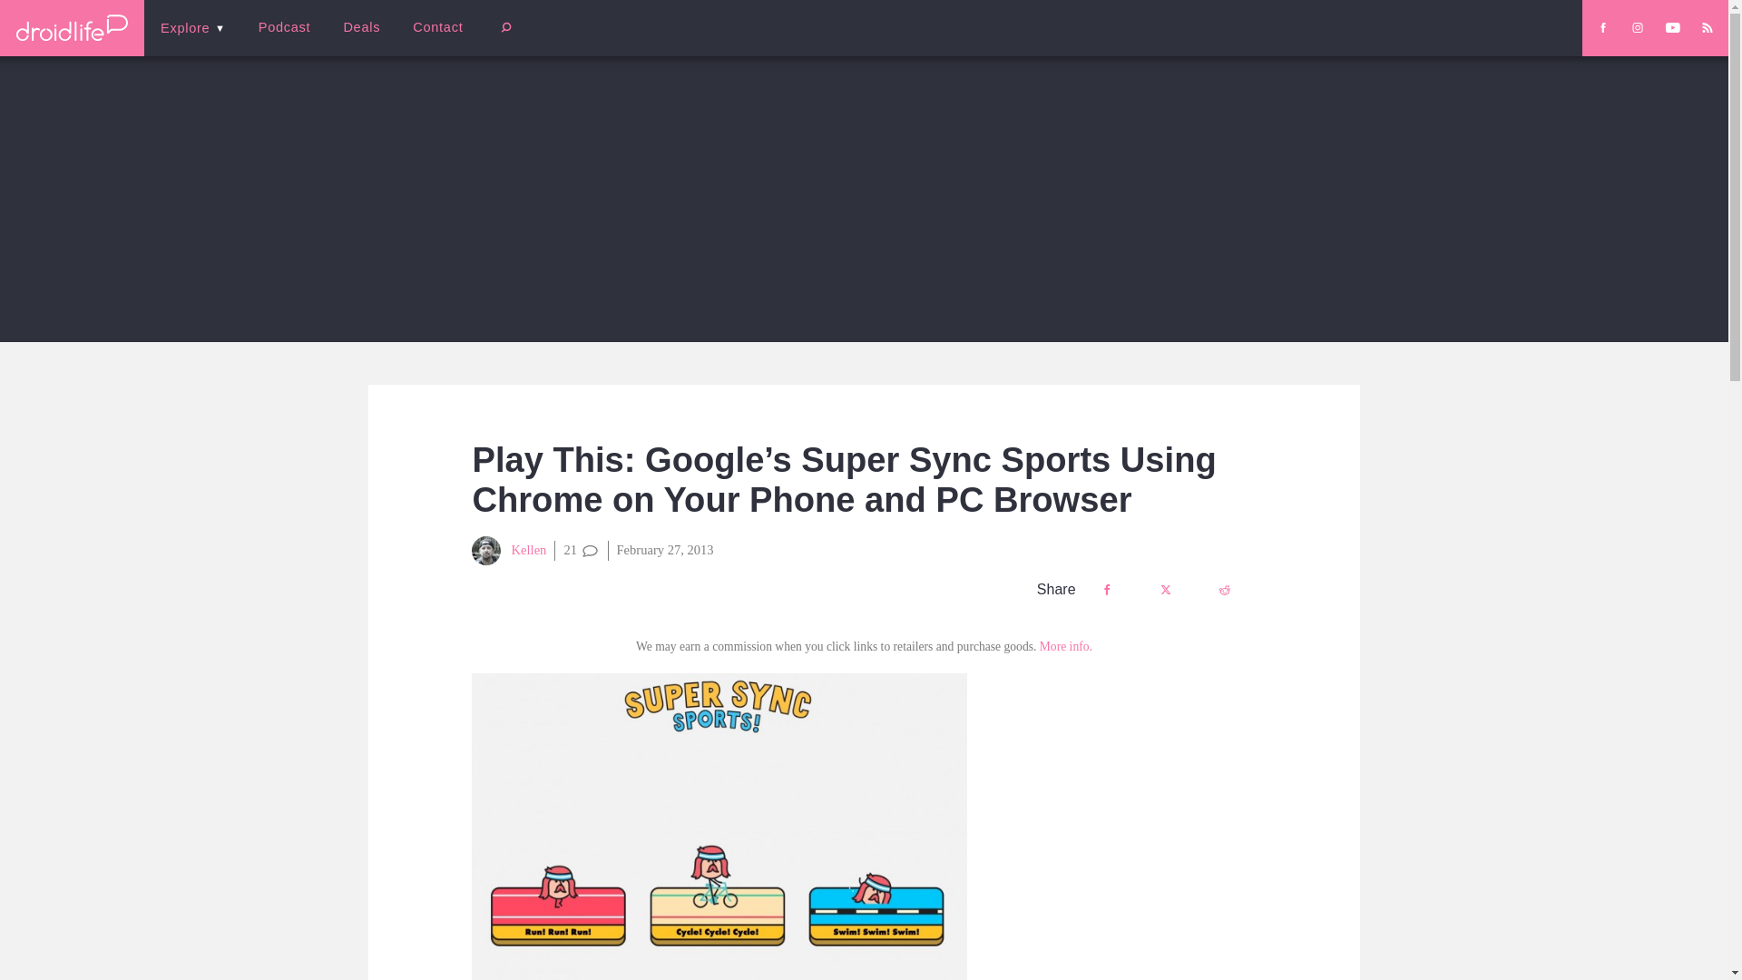 The width and height of the screenshot is (1742, 980). I want to click on Droid Life RSS, so click(1707, 27).